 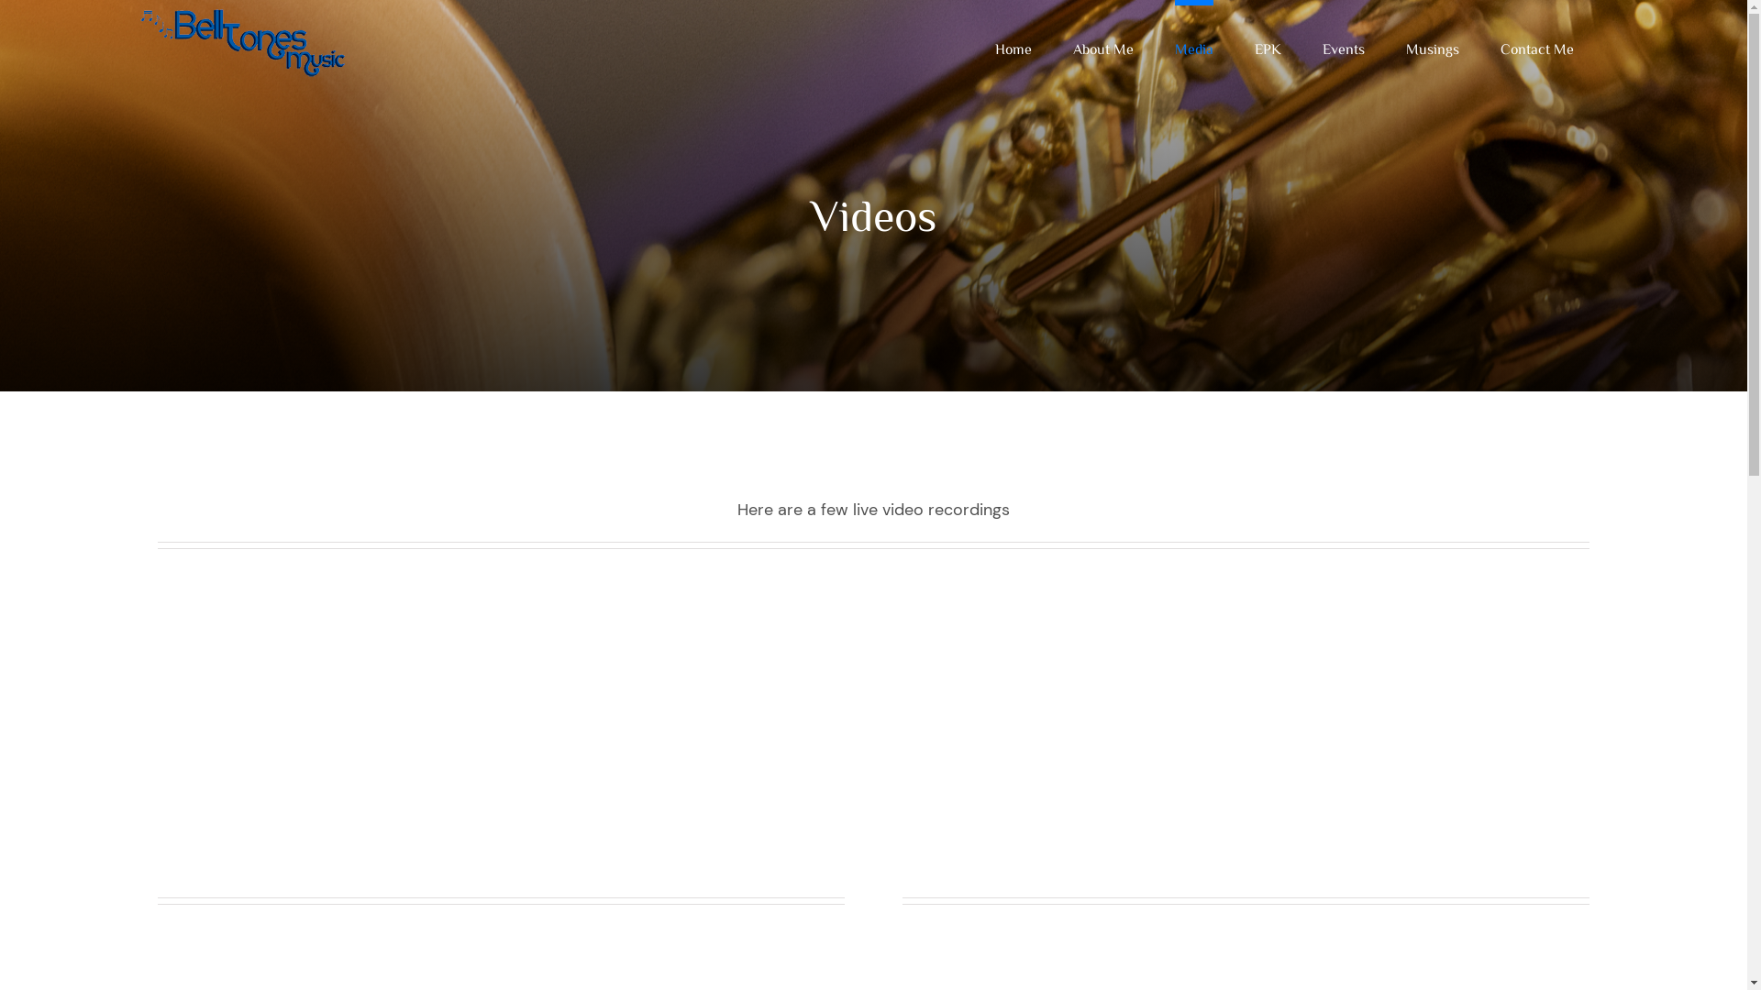 What do you see at coordinates (1103, 46) in the screenshot?
I see `About Me` at bounding box center [1103, 46].